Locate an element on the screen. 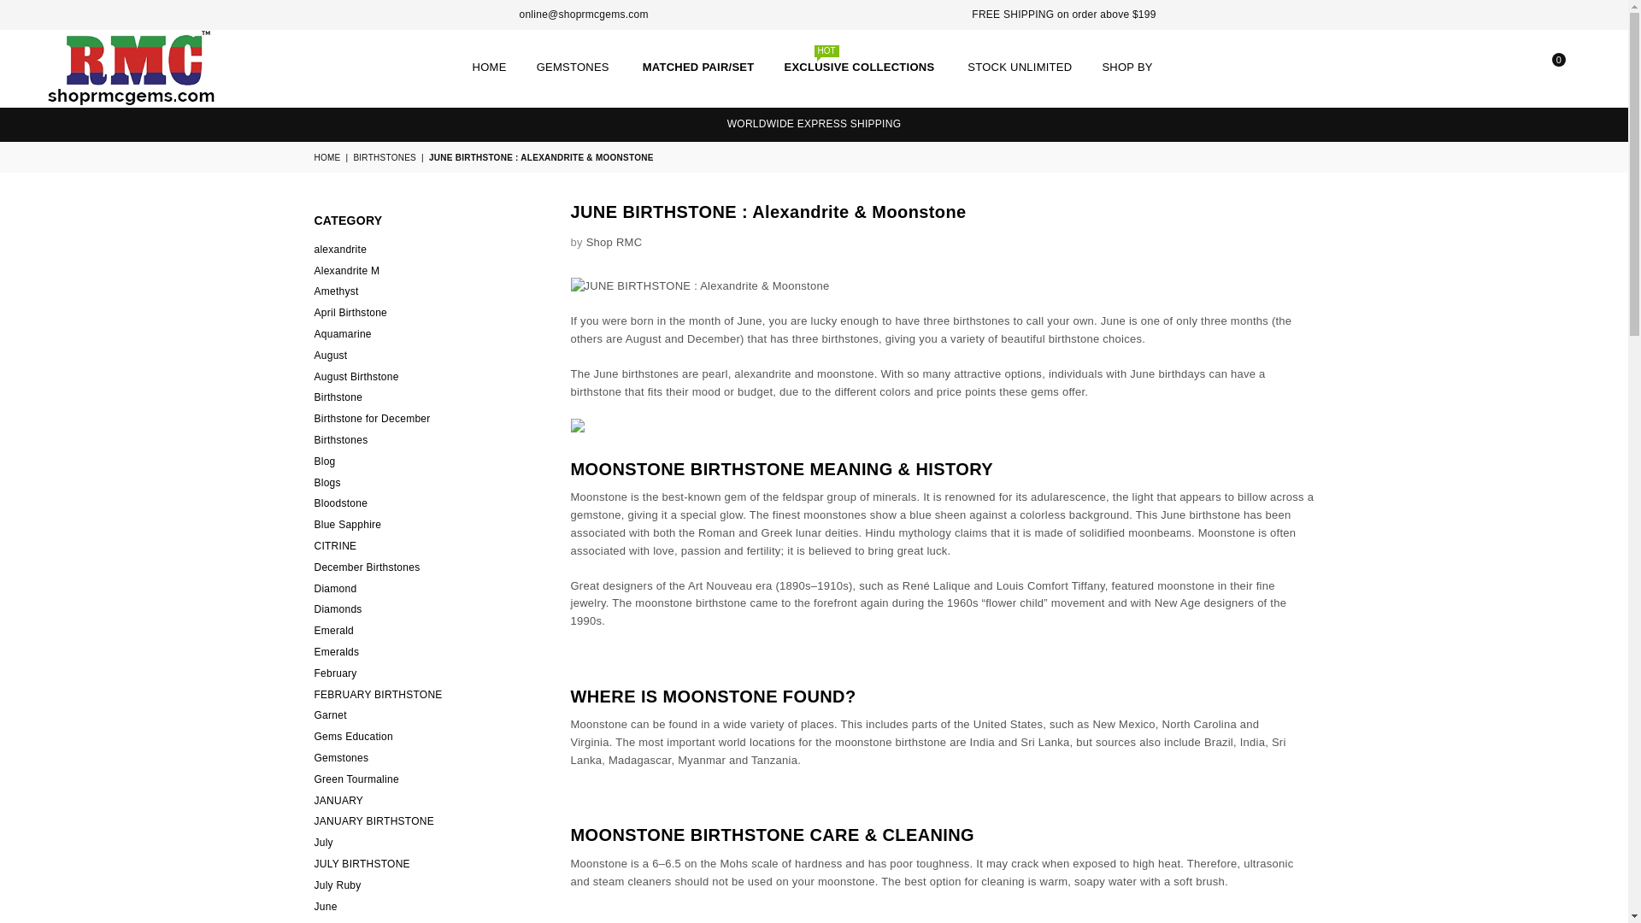 This screenshot has height=923, width=1641. GEMSTONES is located at coordinates (574, 68).